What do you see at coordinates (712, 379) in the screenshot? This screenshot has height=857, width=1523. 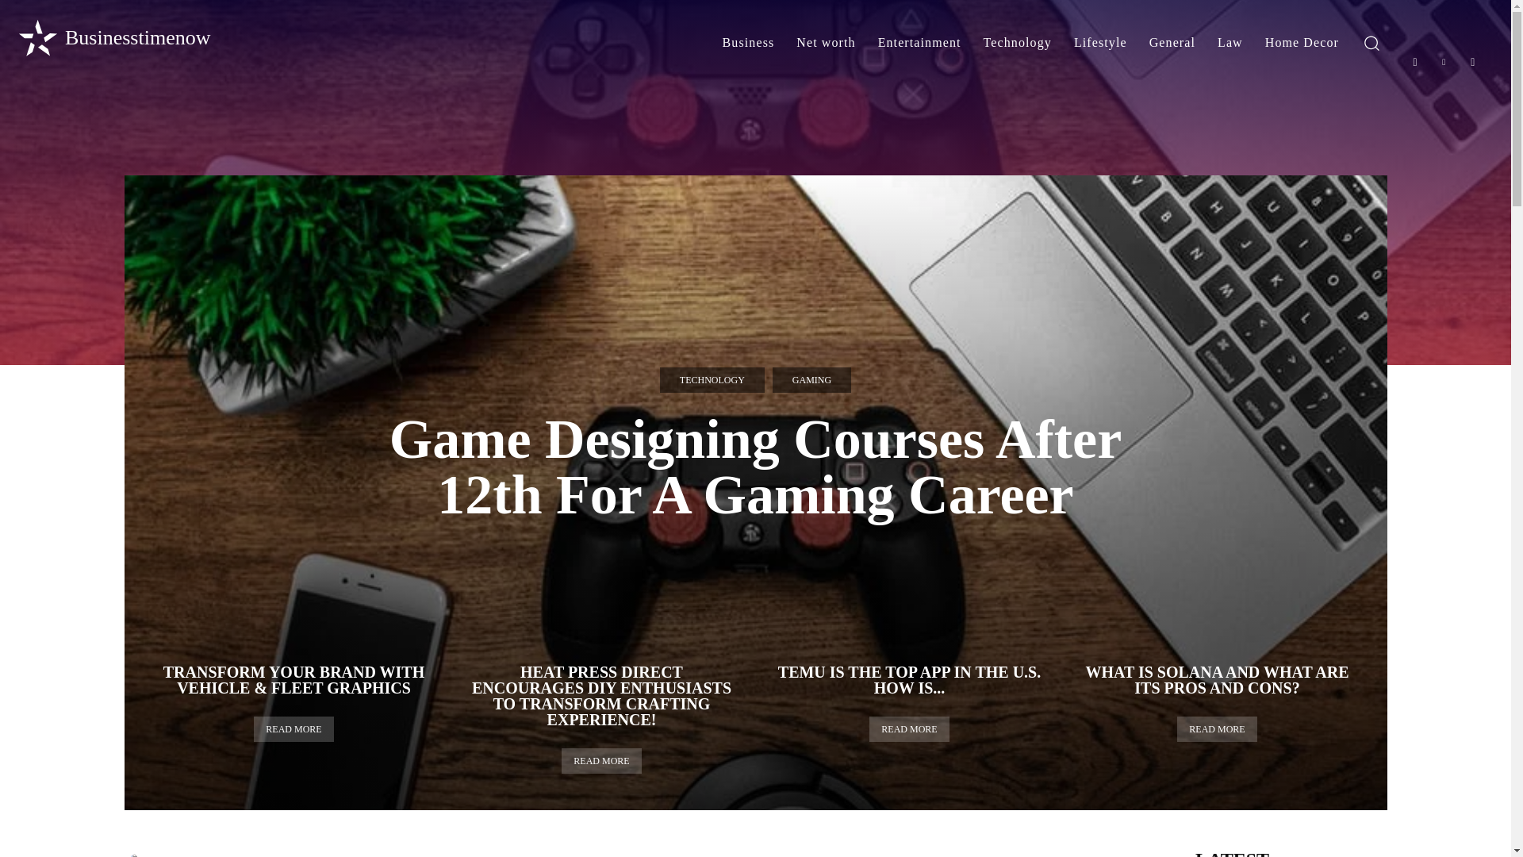 I see `TECHNOLOGY` at bounding box center [712, 379].